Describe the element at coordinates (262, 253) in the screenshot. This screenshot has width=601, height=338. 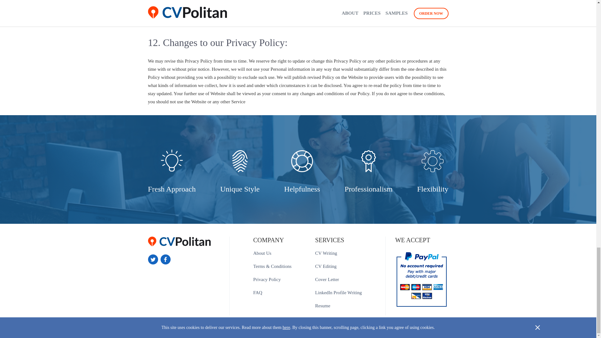
I see `About Us` at that location.